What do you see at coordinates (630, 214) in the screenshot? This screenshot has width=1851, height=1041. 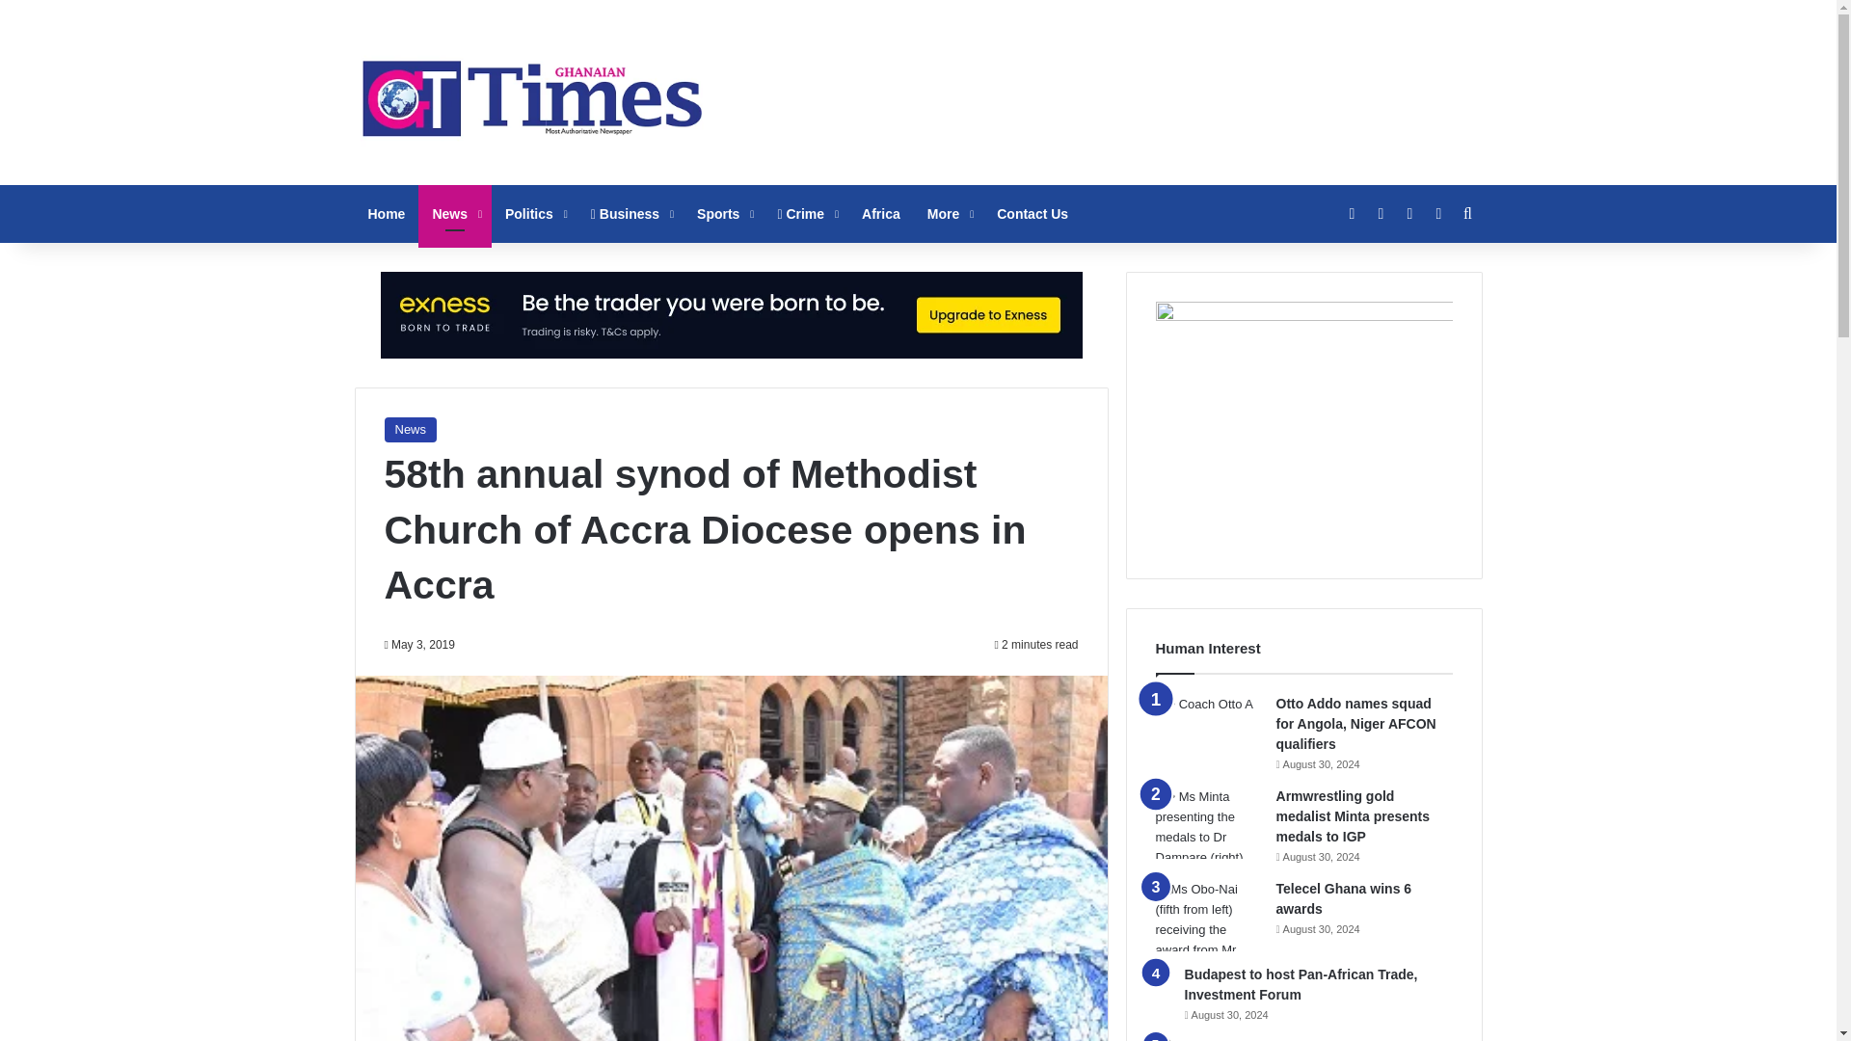 I see `Business` at bounding box center [630, 214].